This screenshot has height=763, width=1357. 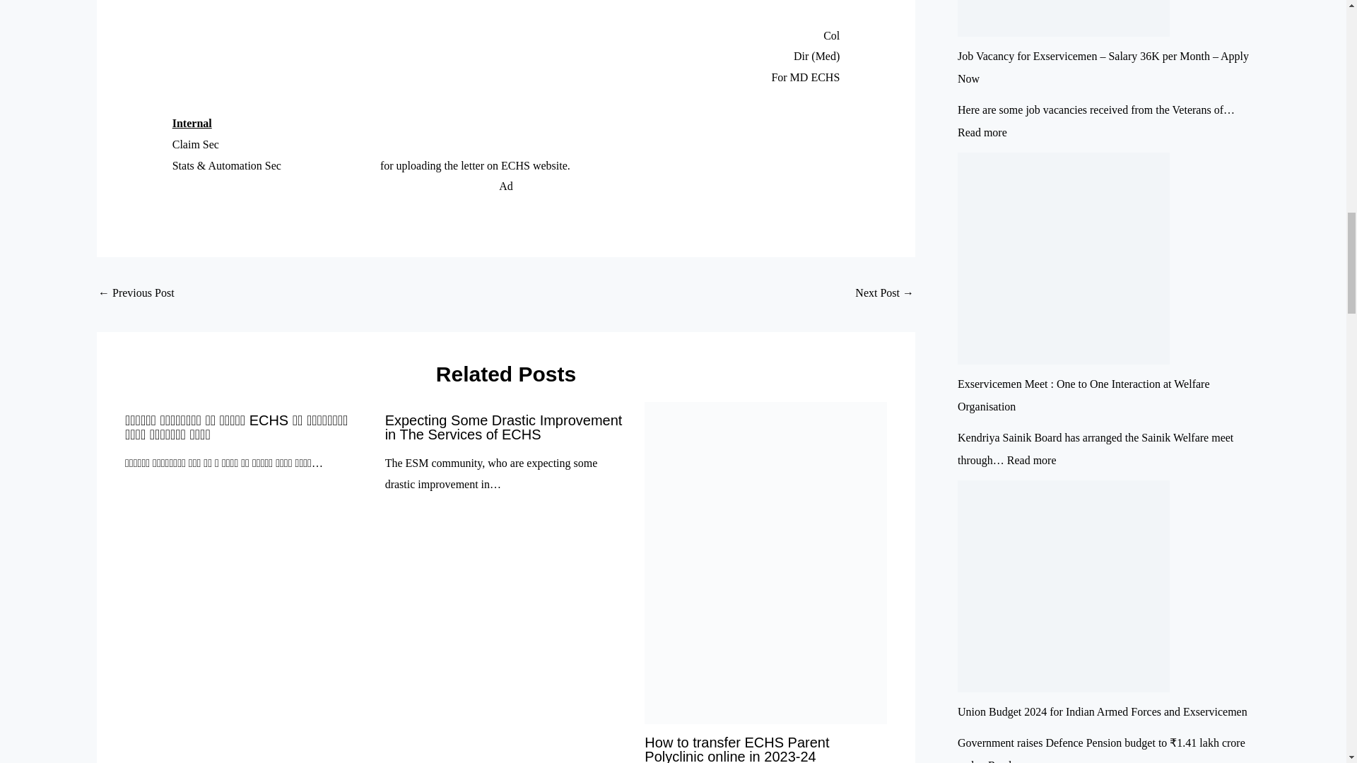 What do you see at coordinates (736, 749) in the screenshot?
I see `How to transfer ECHS Parent Polyclinic online in 2023-24` at bounding box center [736, 749].